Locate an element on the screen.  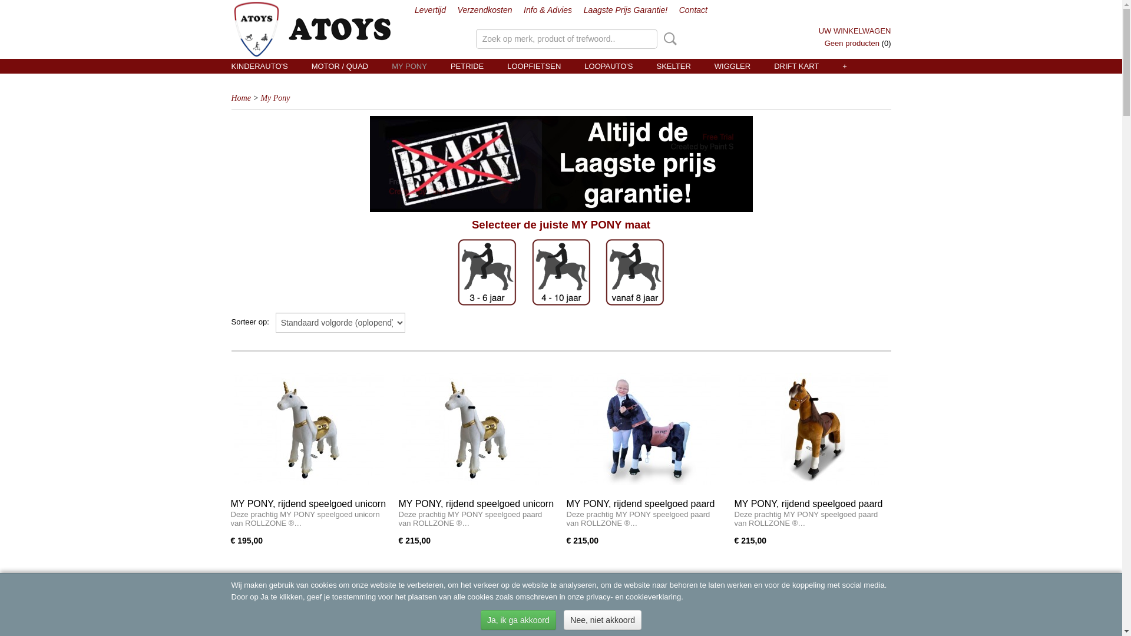
Contact is located at coordinates (693, 10).